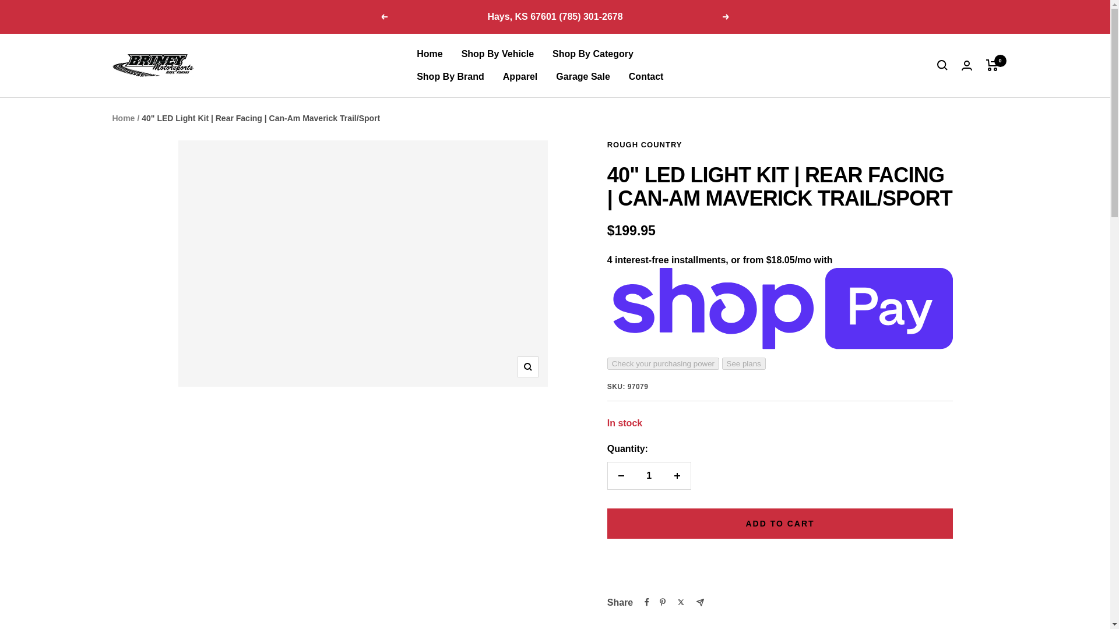 The width and height of the screenshot is (1119, 629). I want to click on 0, so click(992, 65).